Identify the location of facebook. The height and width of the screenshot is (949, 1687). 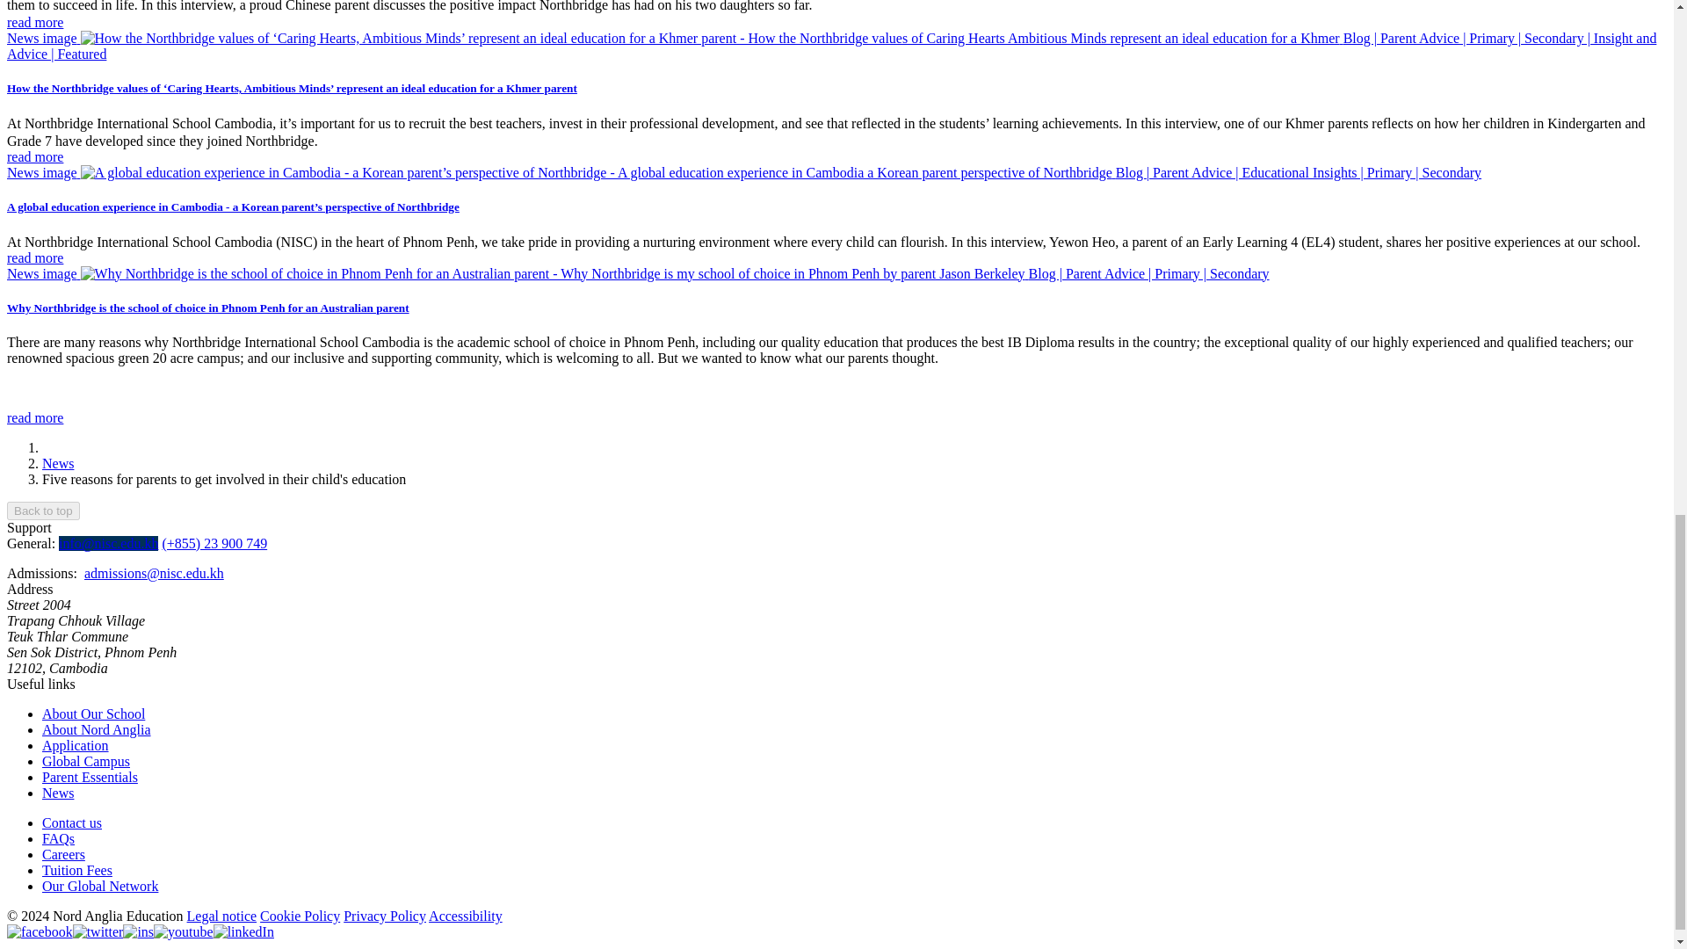
(39, 931).